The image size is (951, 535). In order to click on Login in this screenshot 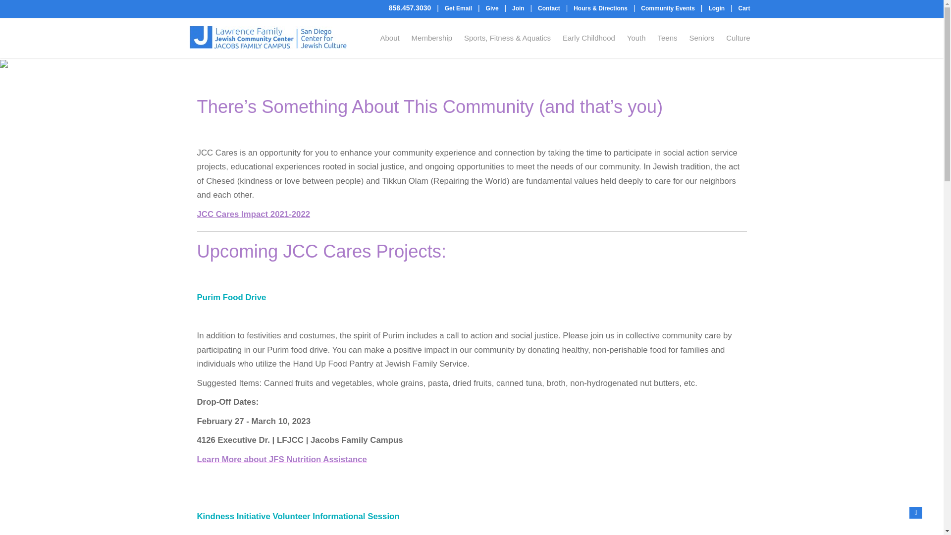, I will do `click(716, 8)`.